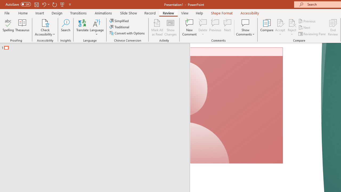  I want to click on Reject Change, so click(292, 22).